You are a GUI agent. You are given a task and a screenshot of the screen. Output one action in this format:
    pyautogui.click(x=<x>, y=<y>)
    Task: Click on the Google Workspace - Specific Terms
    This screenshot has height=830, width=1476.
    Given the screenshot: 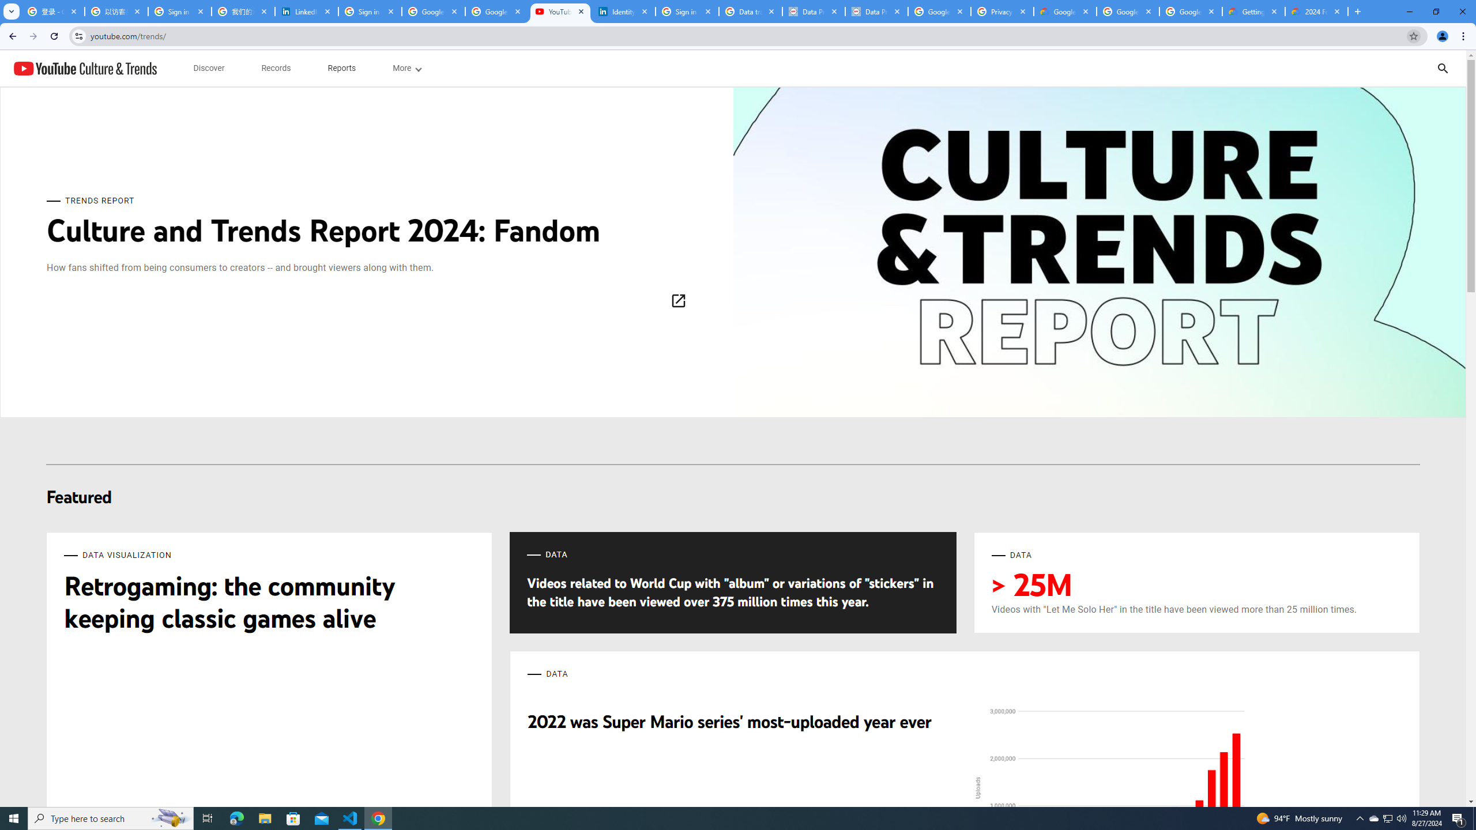 What is the action you would take?
    pyautogui.click(x=1191, y=12)
    